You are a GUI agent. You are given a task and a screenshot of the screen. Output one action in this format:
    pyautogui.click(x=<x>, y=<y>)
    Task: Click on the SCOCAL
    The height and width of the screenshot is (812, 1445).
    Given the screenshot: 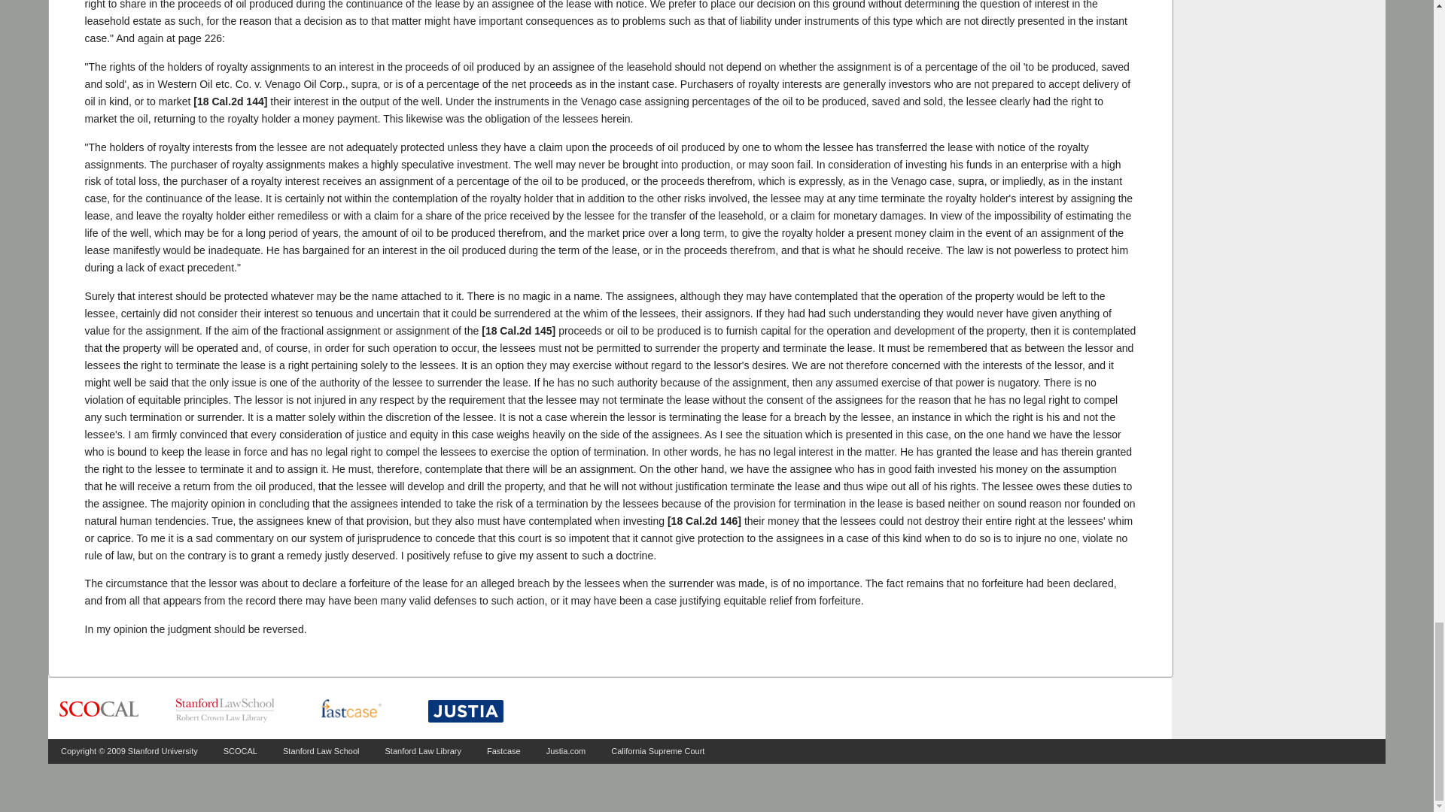 What is the action you would take?
    pyautogui.click(x=240, y=750)
    